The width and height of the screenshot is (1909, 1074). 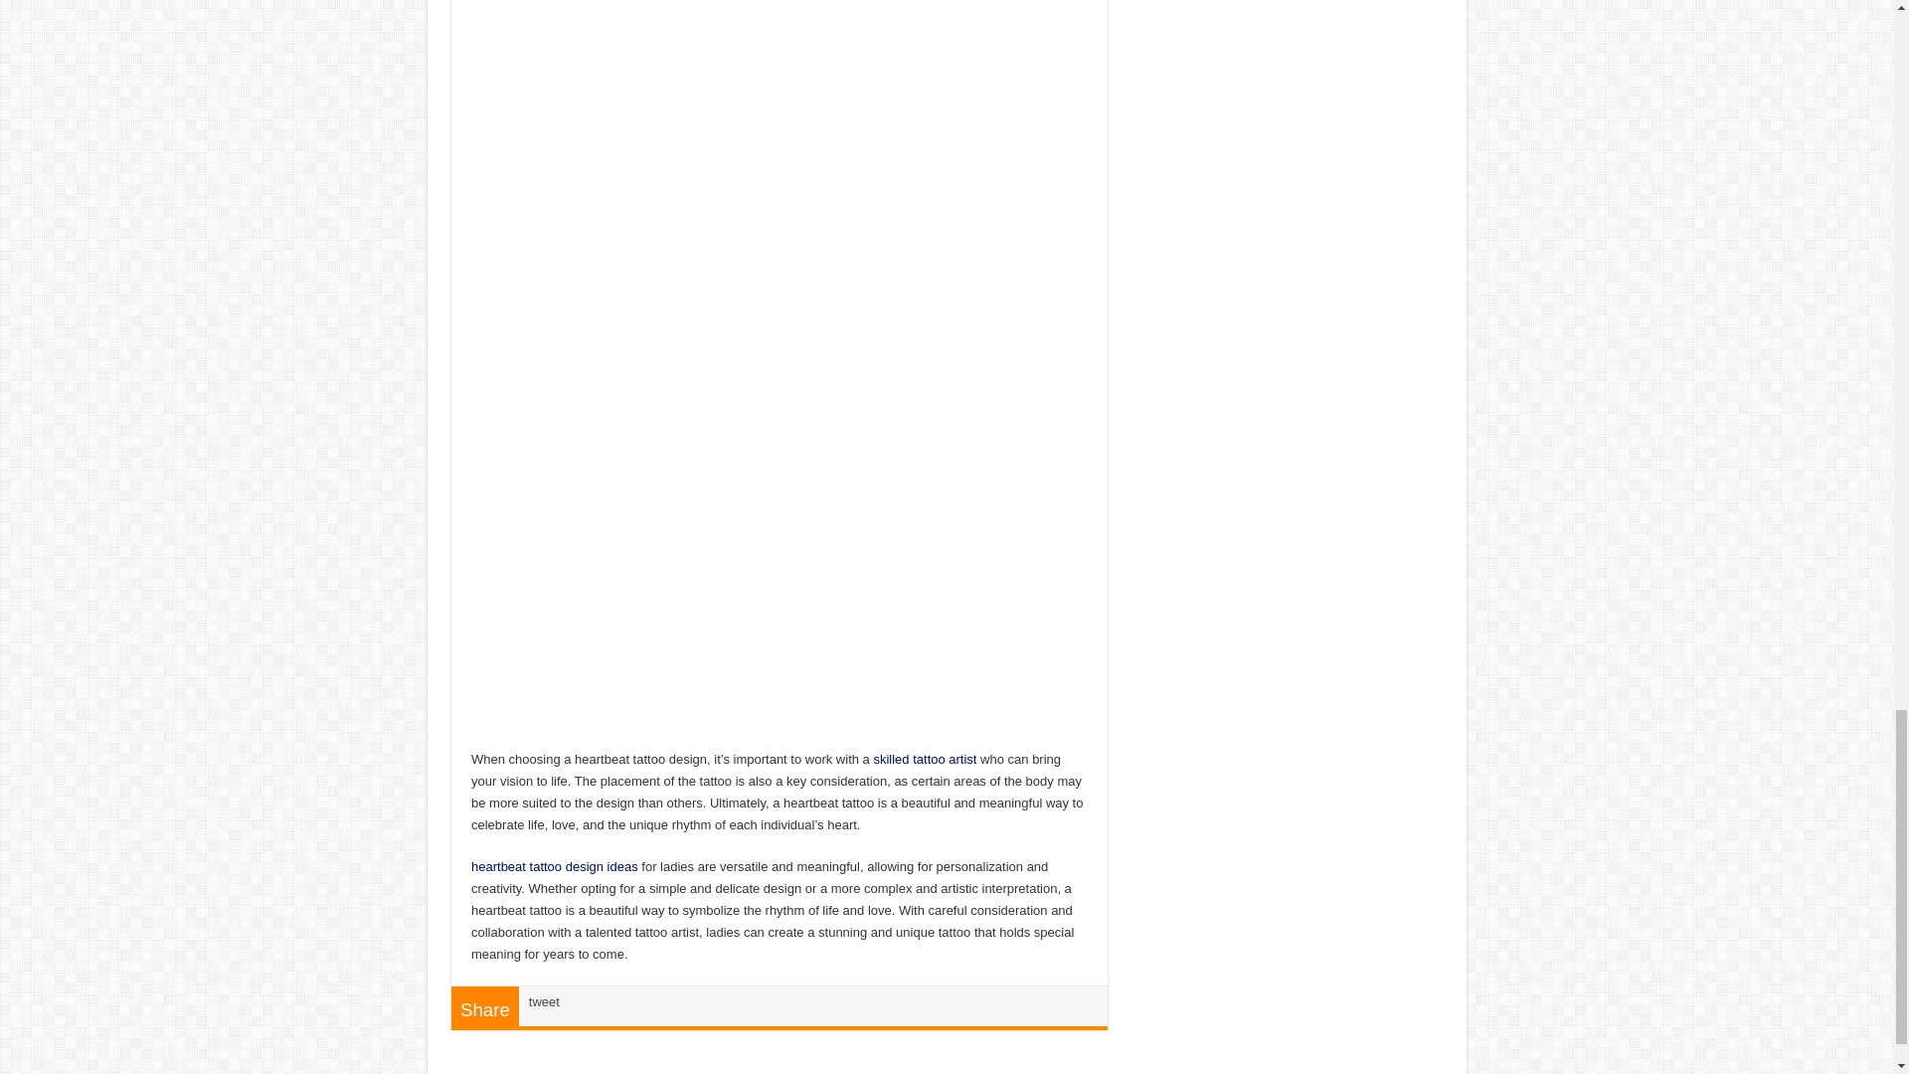 I want to click on Heartbeat Tattoo Design Ideas For Ladies, so click(x=555, y=867).